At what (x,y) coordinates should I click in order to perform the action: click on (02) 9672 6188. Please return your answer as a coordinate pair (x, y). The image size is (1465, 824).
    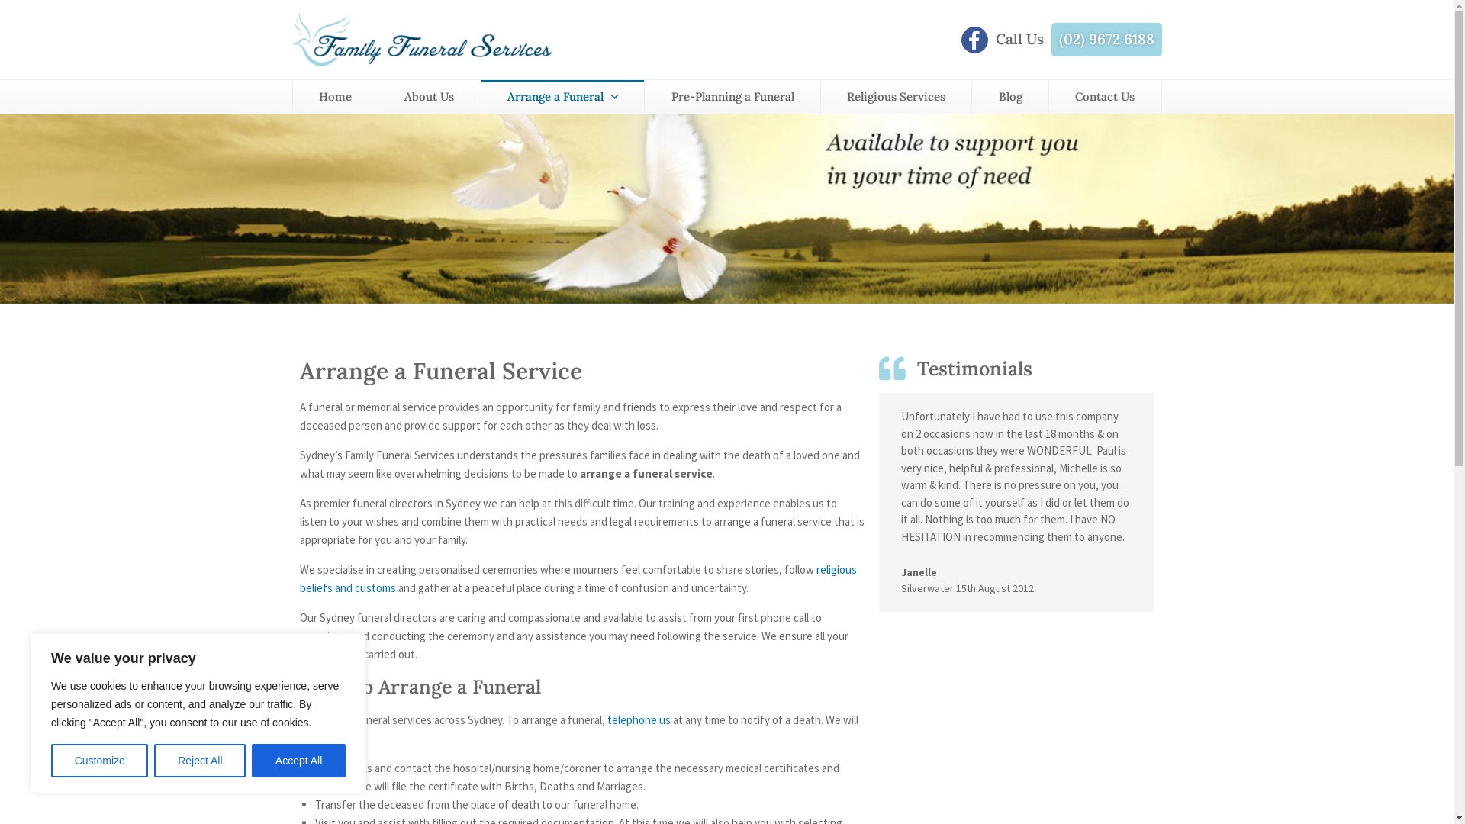
    Looking at the image, I should click on (1106, 38).